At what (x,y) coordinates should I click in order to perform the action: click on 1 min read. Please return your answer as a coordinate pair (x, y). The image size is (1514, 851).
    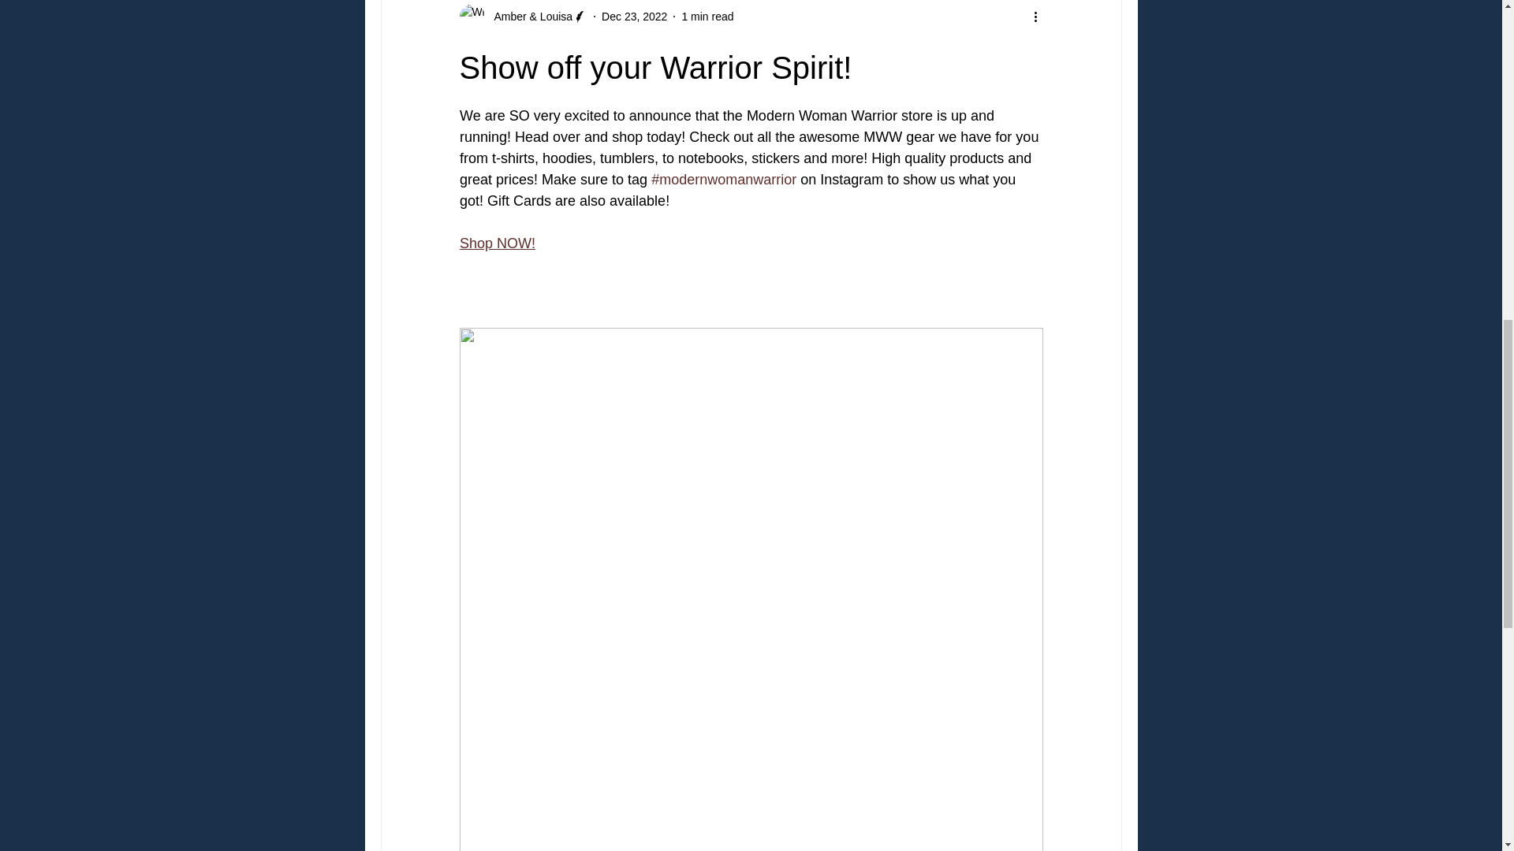
    Looking at the image, I should click on (707, 16).